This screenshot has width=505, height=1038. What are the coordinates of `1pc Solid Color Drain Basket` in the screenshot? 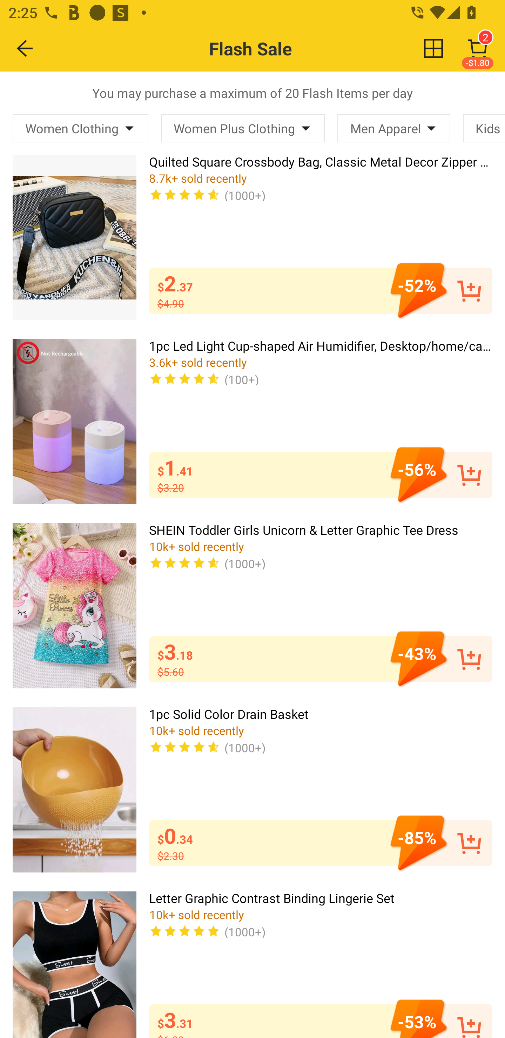 It's located at (74, 790).